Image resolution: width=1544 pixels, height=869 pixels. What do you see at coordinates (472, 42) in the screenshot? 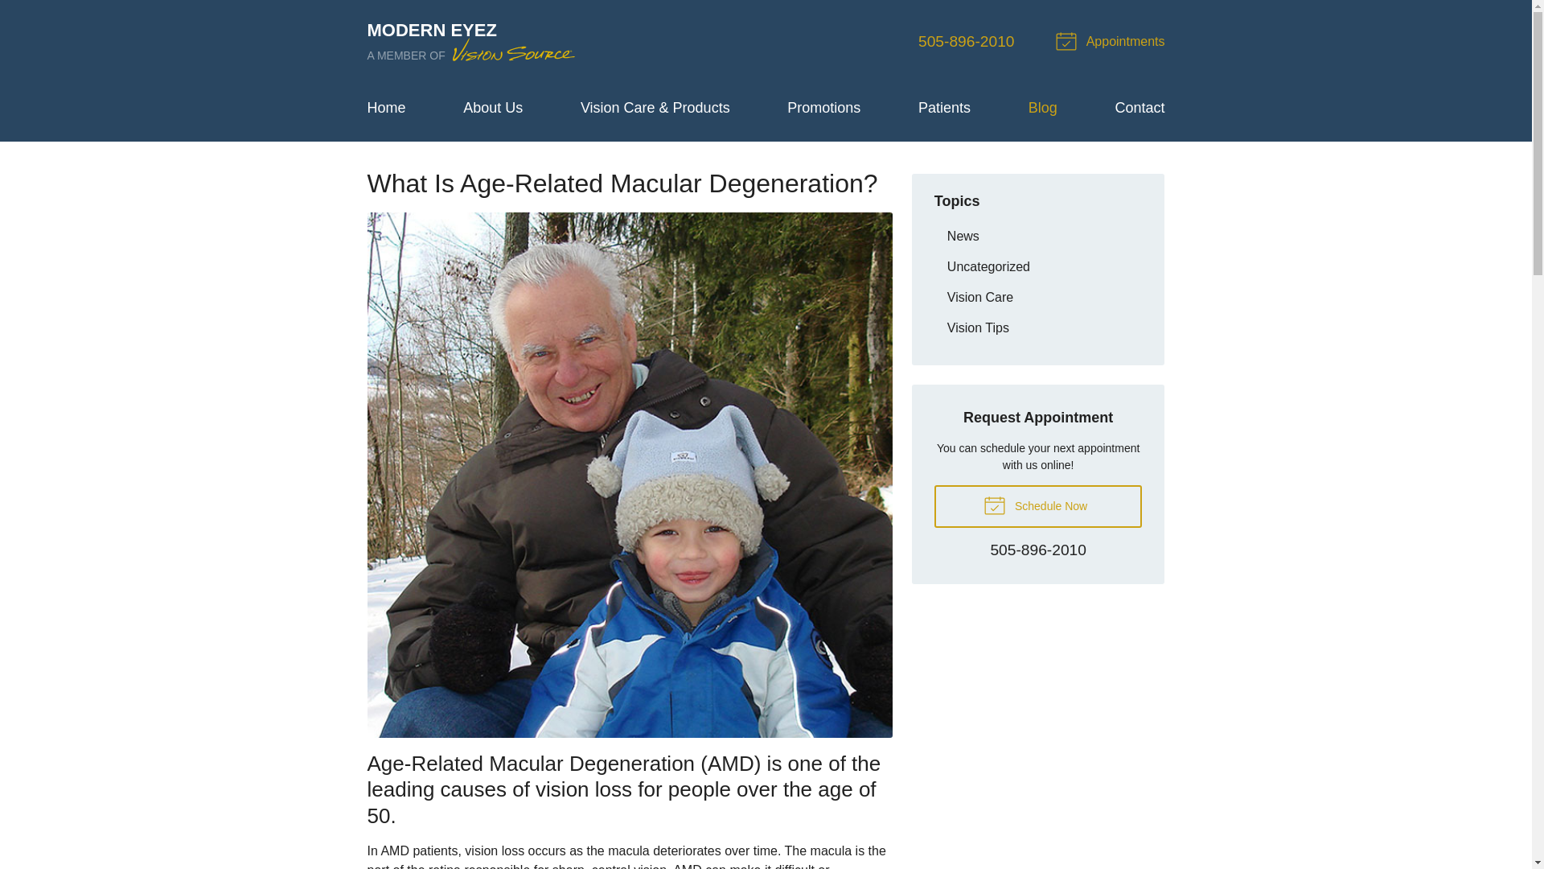
I see `Request Appointment` at bounding box center [472, 42].